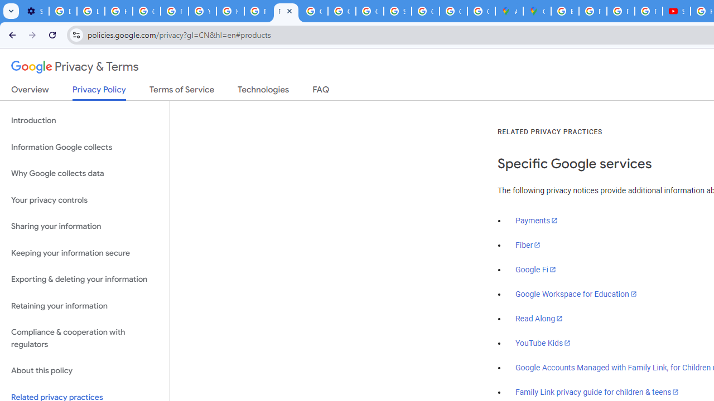  I want to click on Privacy Help Center - Policies Help, so click(592, 11).